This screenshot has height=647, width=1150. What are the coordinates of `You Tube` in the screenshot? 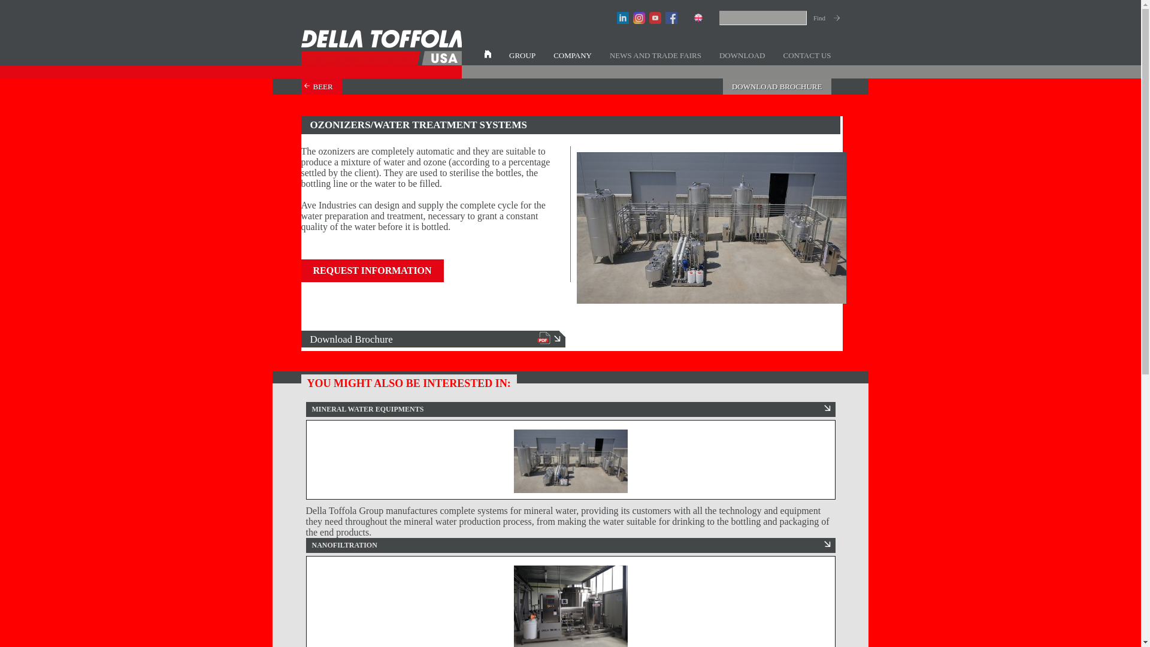 It's located at (655, 18).